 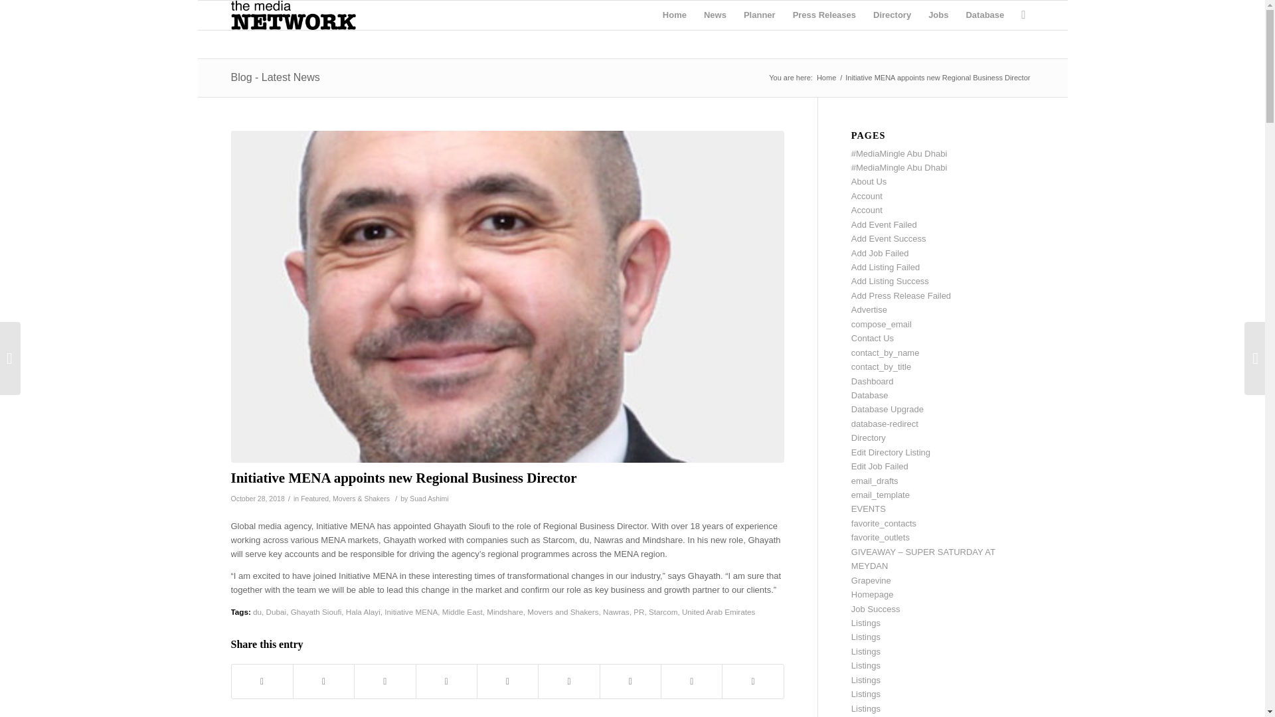 What do you see at coordinates (275, 77) in the screenshot?
I see `Permanent Link: Blog - Latest News` at bounding box center [275, 77].